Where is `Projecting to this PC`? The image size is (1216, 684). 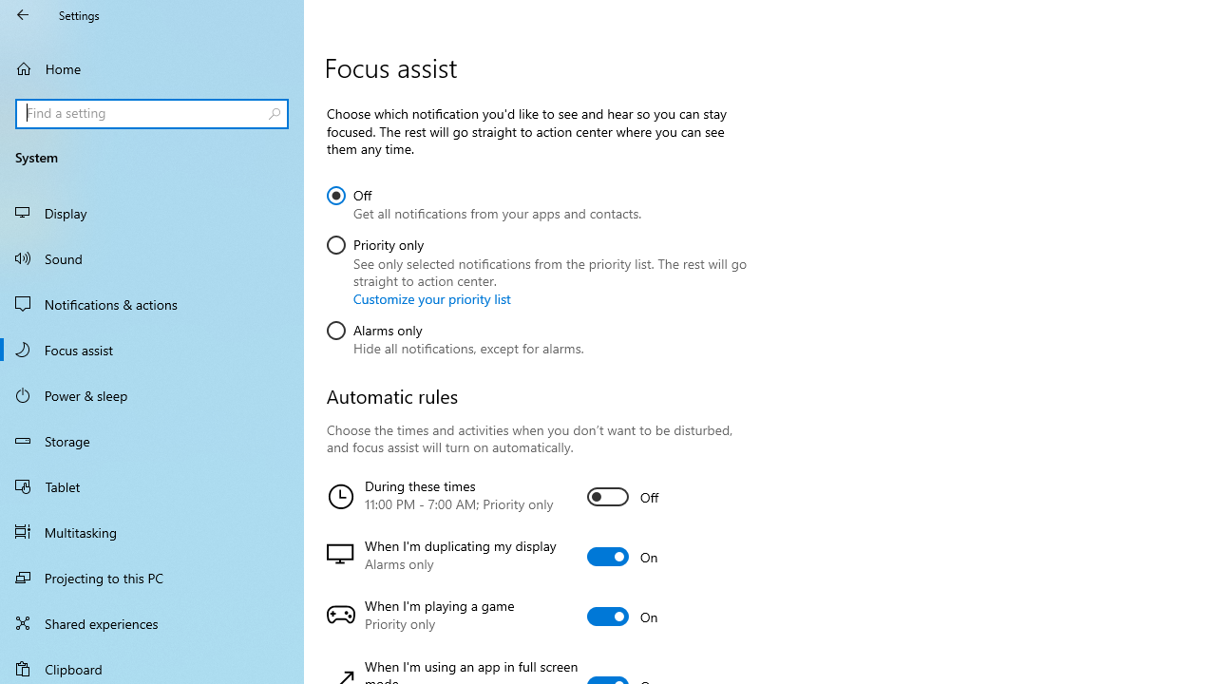
Projecting to this PC is located at coordinates (152, 578).